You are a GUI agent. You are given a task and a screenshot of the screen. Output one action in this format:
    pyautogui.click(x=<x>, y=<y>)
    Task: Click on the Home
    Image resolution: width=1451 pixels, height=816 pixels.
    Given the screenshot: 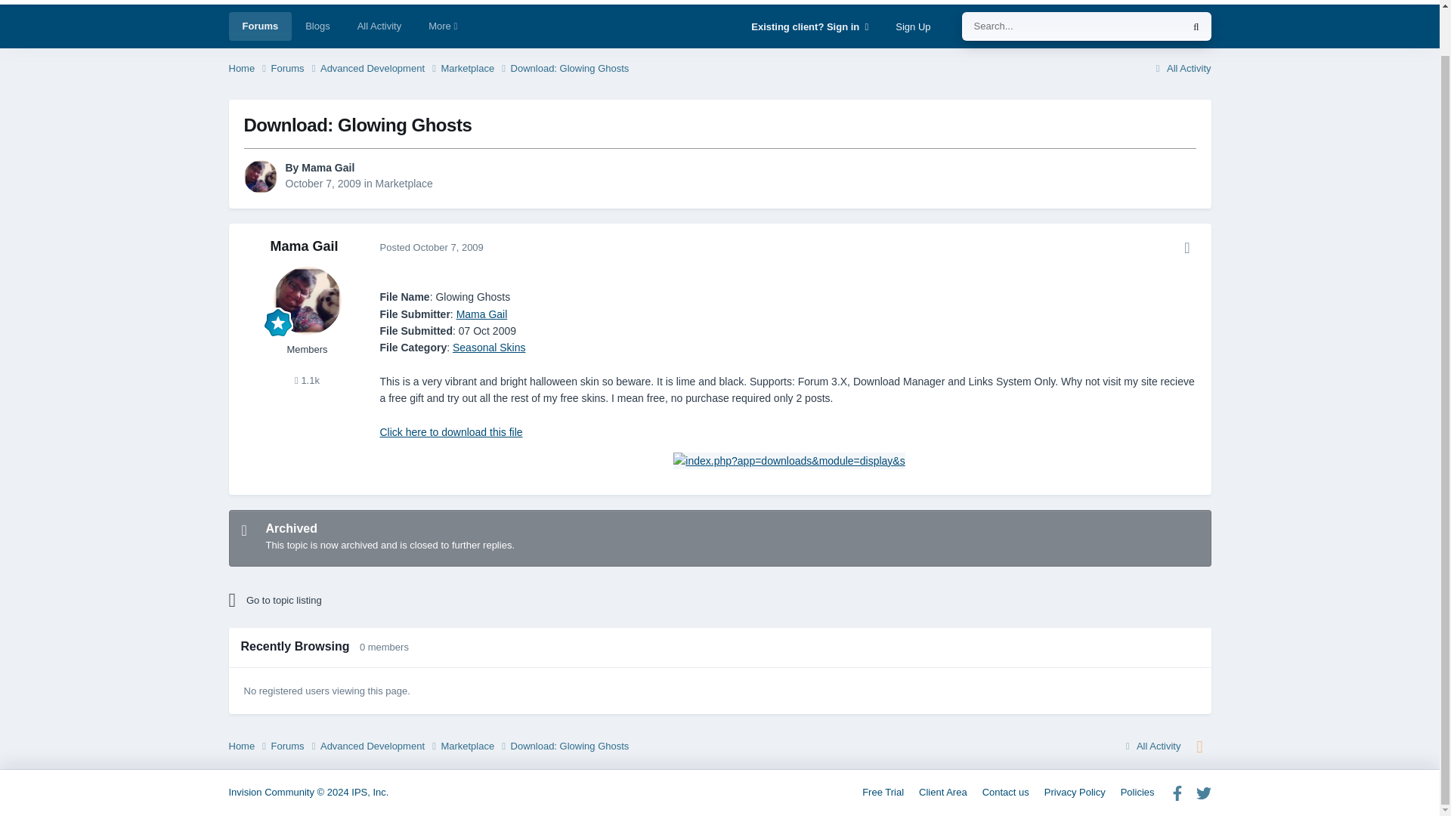 What is the action you would take?
    pyautogui.click(x=249, y=69)
    